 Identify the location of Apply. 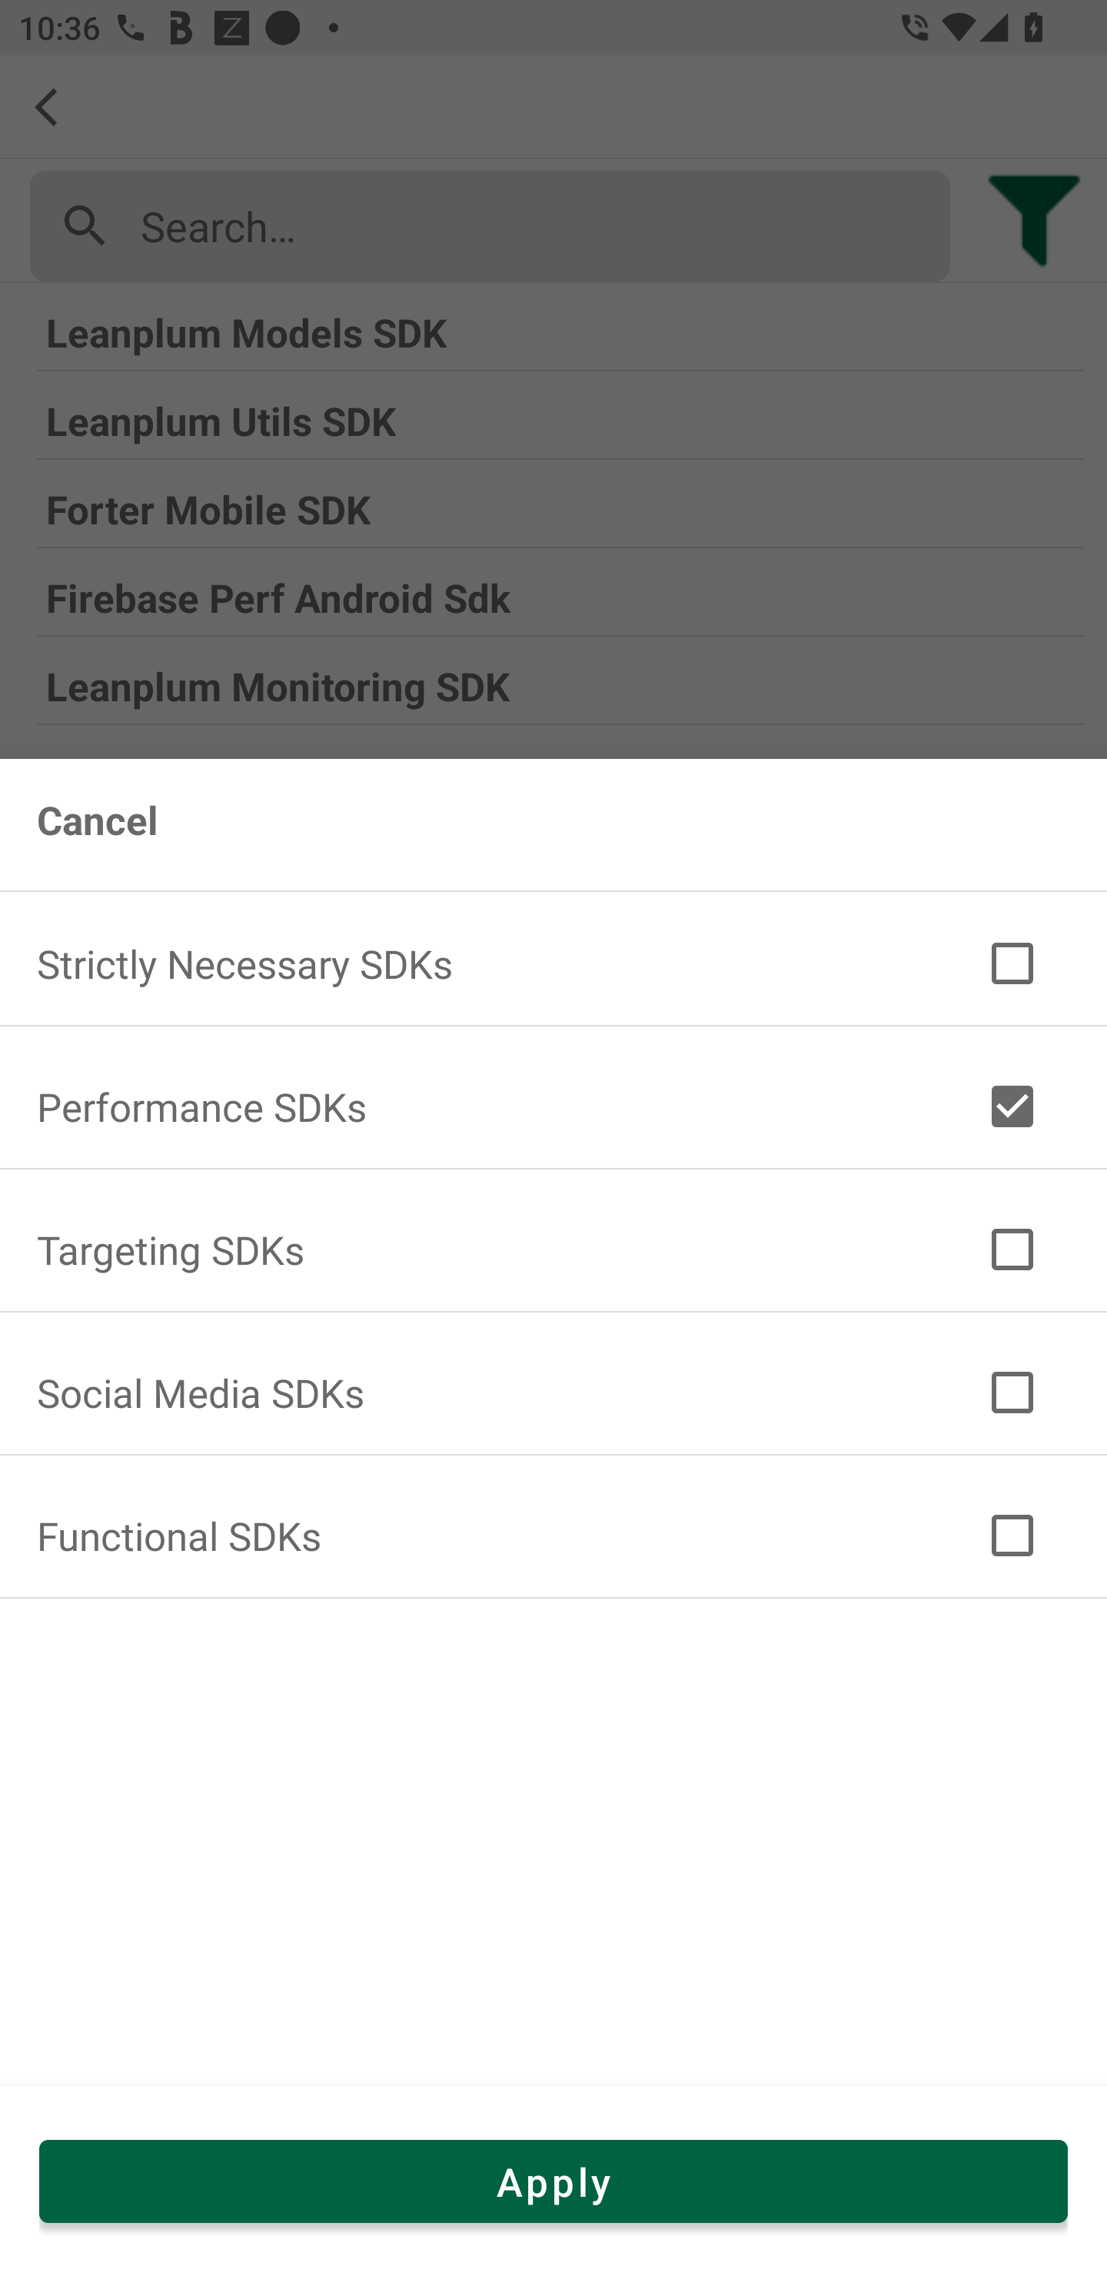
(553, 2181).